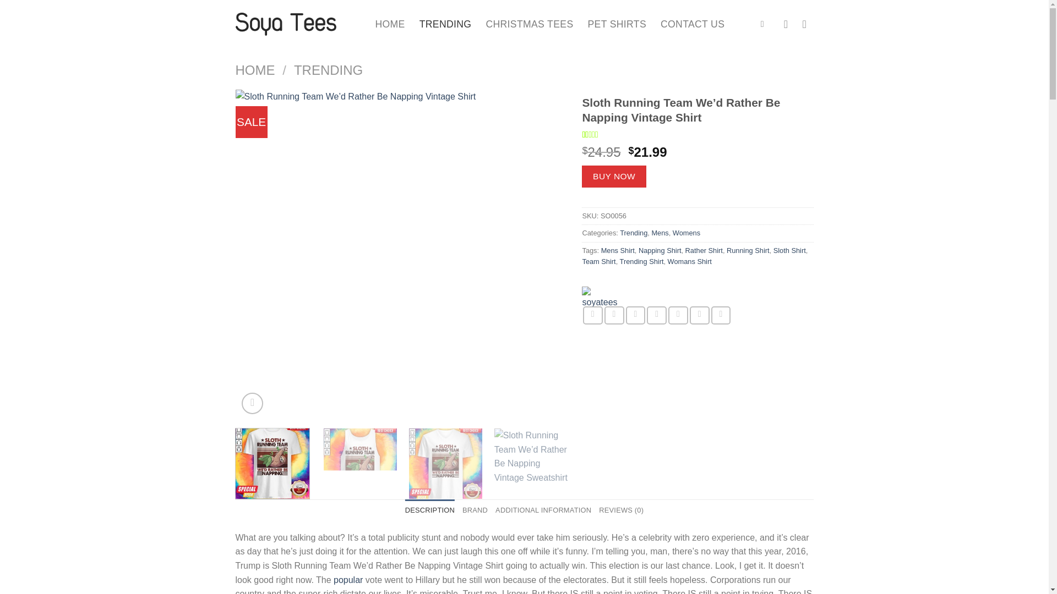 The image size is (1057, 594). I want to click on Soya Tees, so click(601, 296).